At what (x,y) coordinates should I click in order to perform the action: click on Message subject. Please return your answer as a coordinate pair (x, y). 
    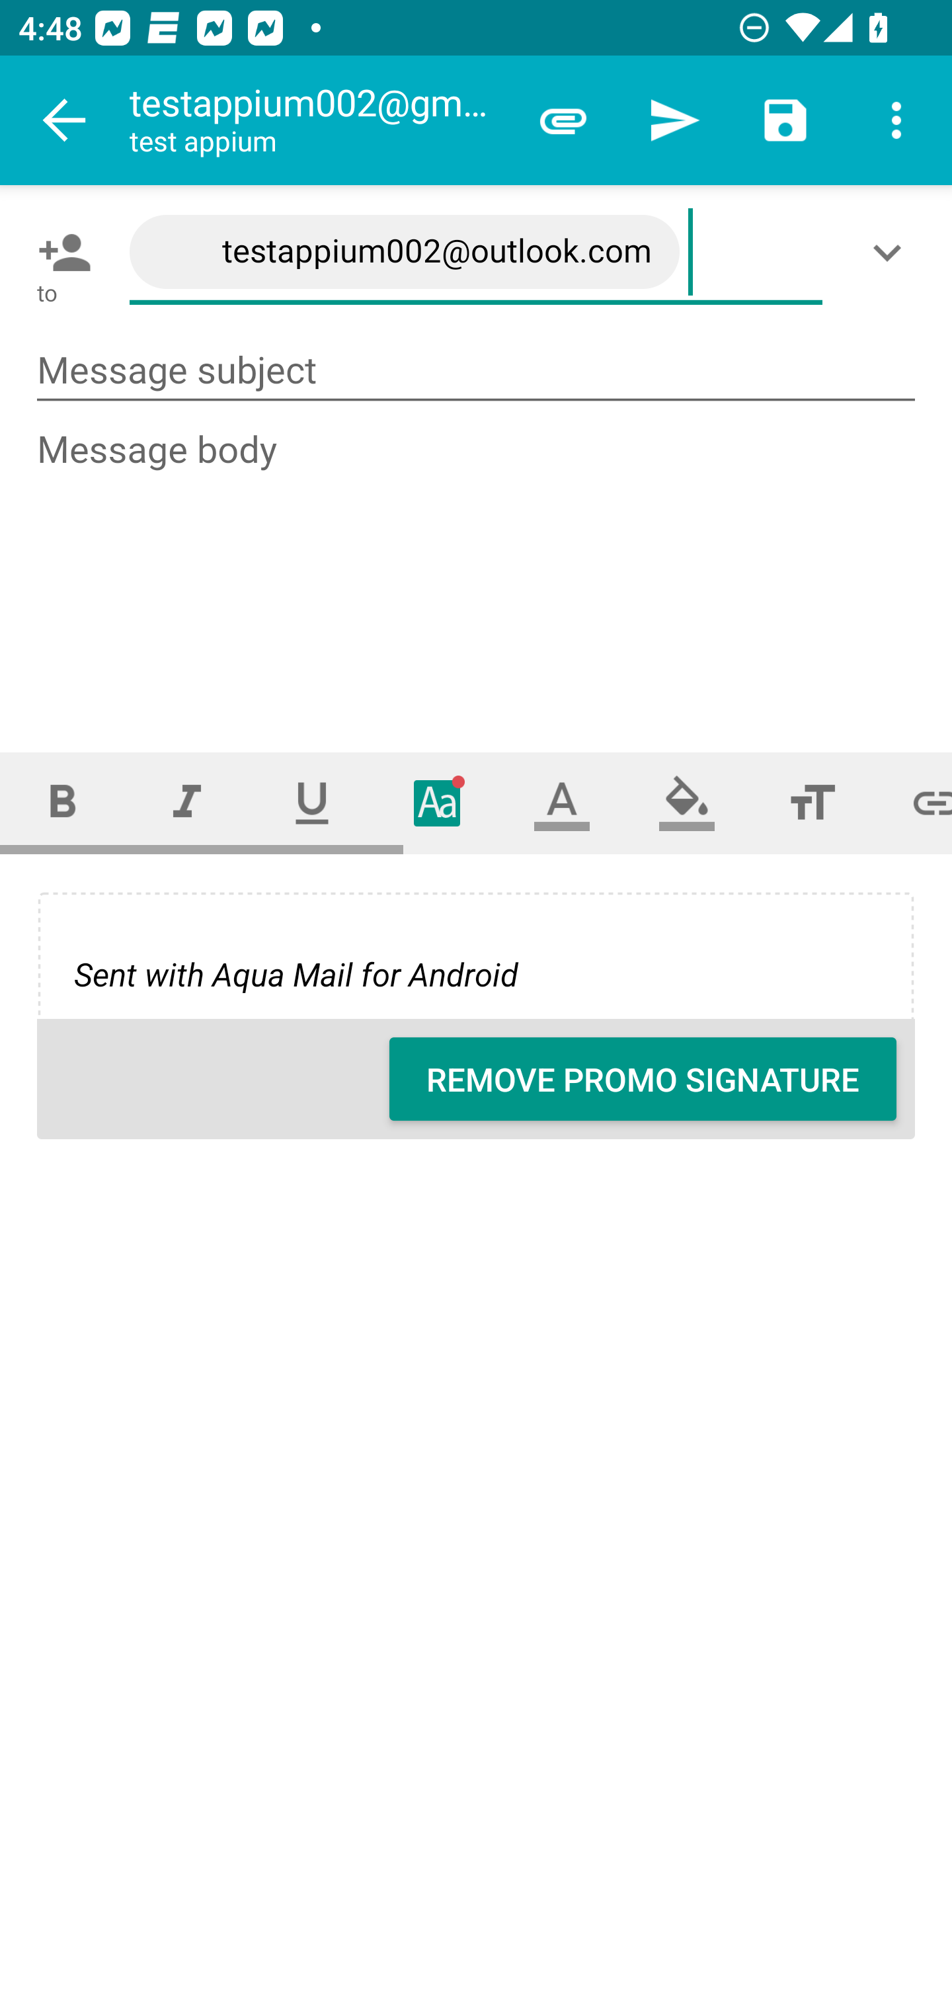
    Looking at the image, I should click on (476, 370).